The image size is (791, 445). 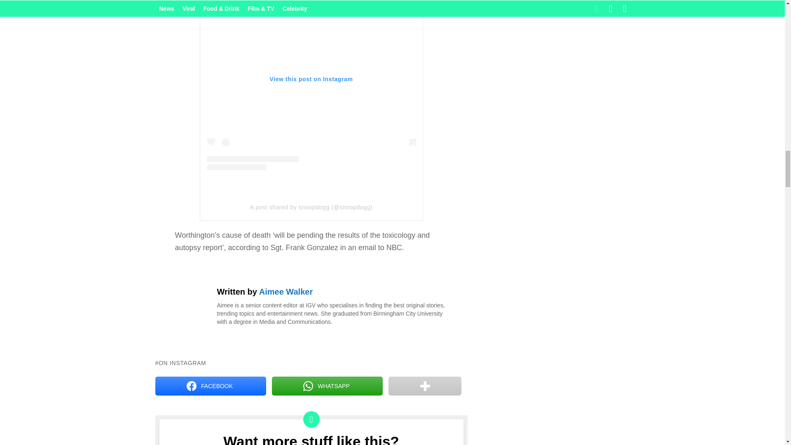 What do you see at coordinates (424, 386) in the screenshot?
I see `Share on More Button` at bounding box center [424, 386].